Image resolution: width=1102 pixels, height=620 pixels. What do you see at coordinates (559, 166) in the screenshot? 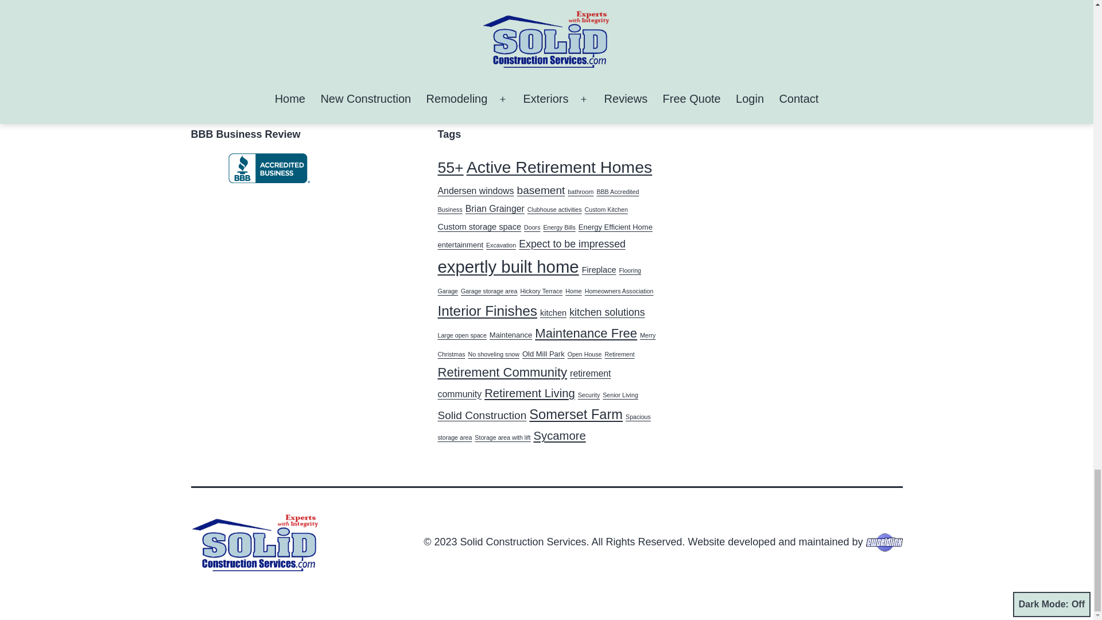
I see `Active Retirement Homes` at bounding box center [559, 166].